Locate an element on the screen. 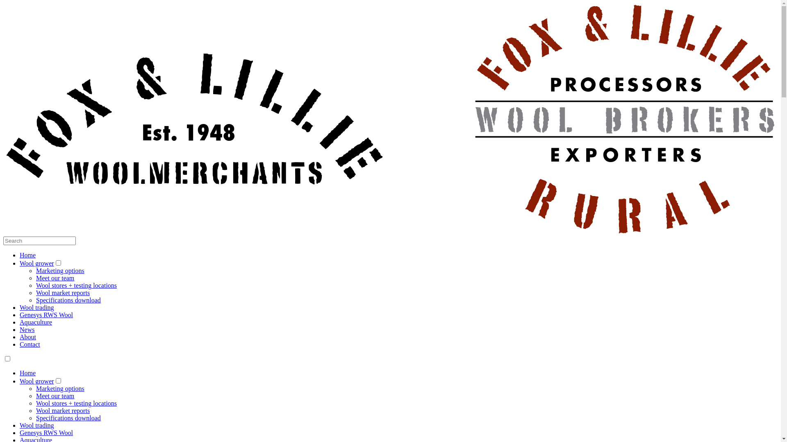 The height and width of the screenshot is (442, 787). Wool trading is located at coordinates (37, 308).